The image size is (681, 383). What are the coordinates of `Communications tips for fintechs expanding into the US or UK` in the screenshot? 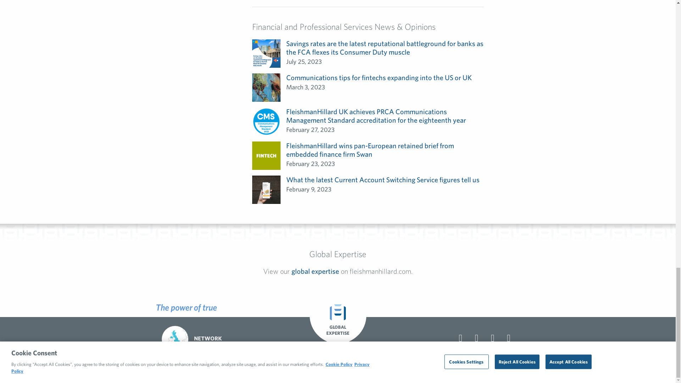 It's located at (379, 77).